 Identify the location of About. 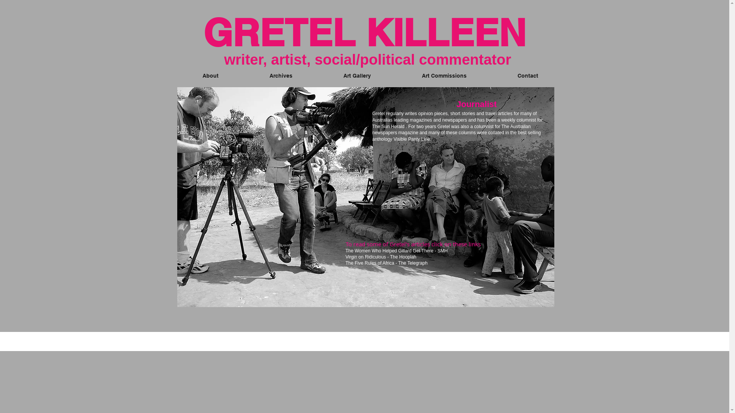
(211, 76).